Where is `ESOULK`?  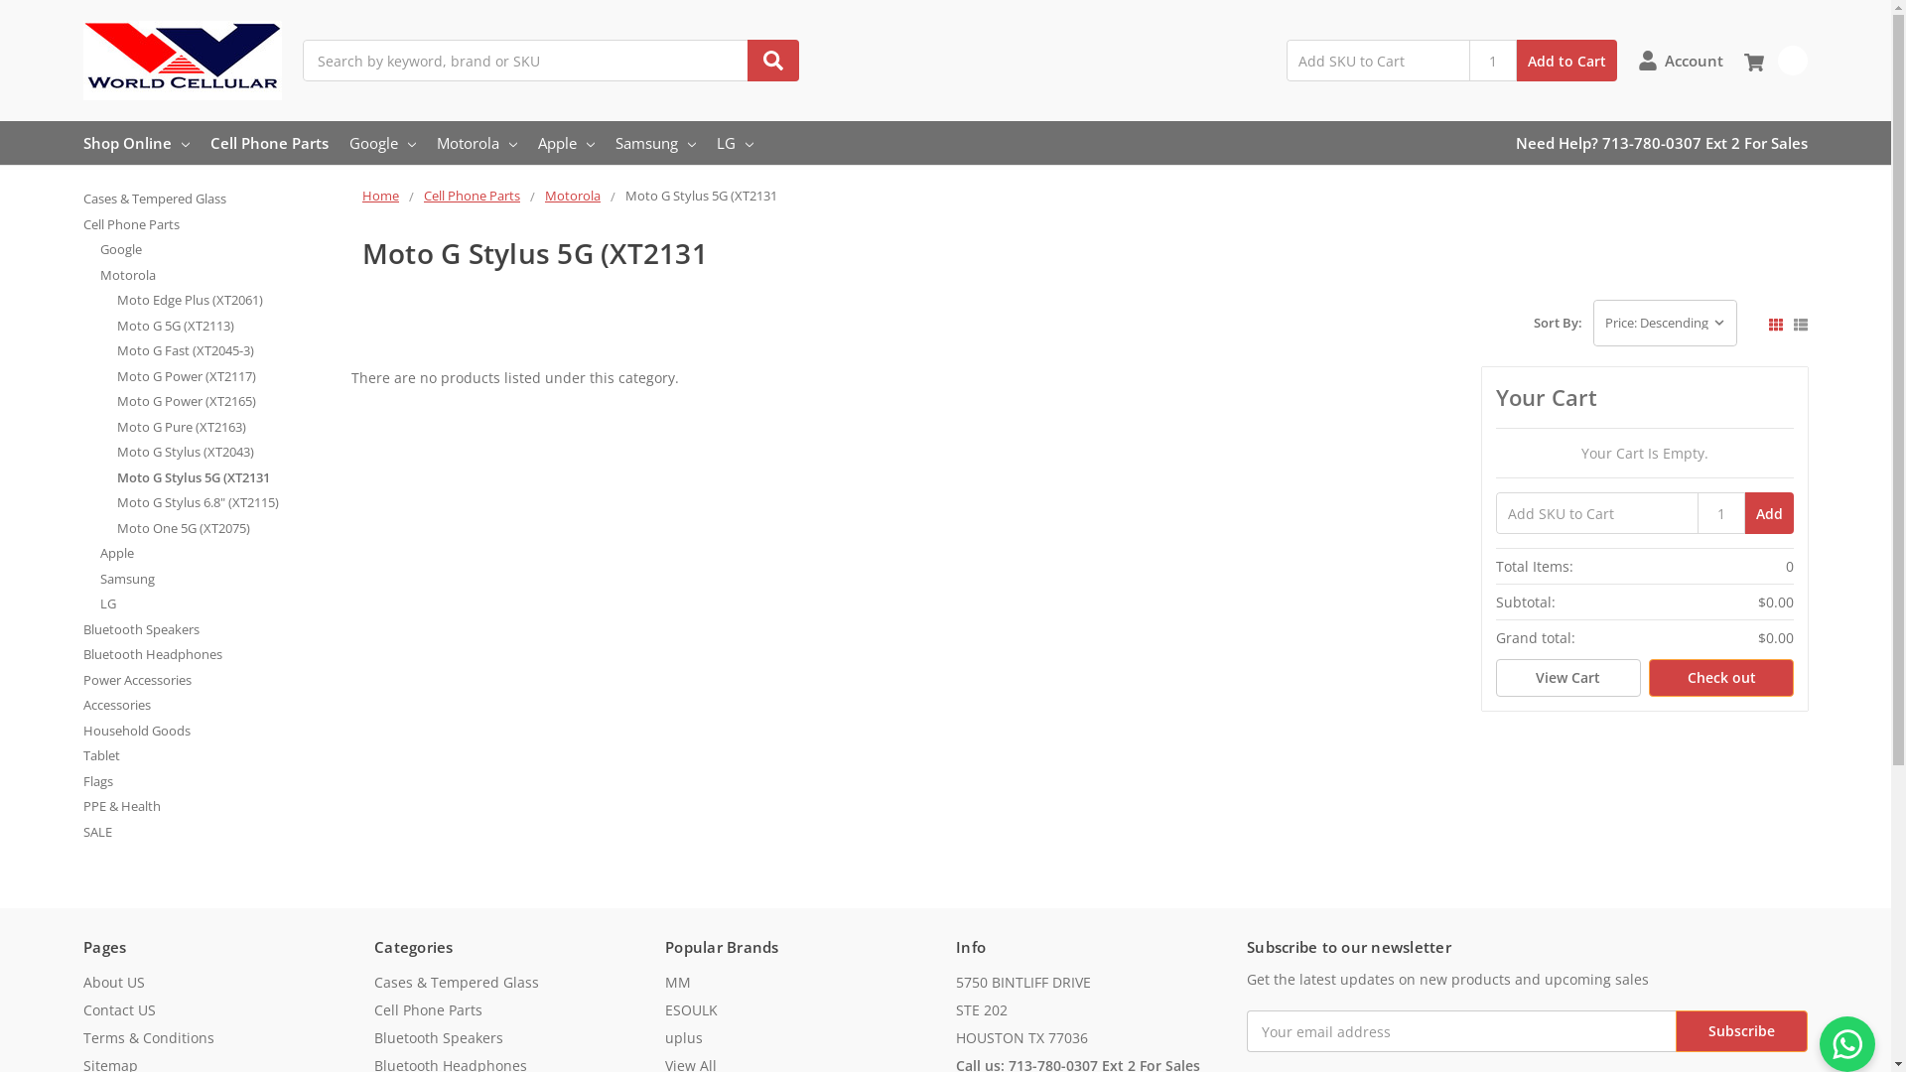 ESOULK is located at coordinates (691, 1010).